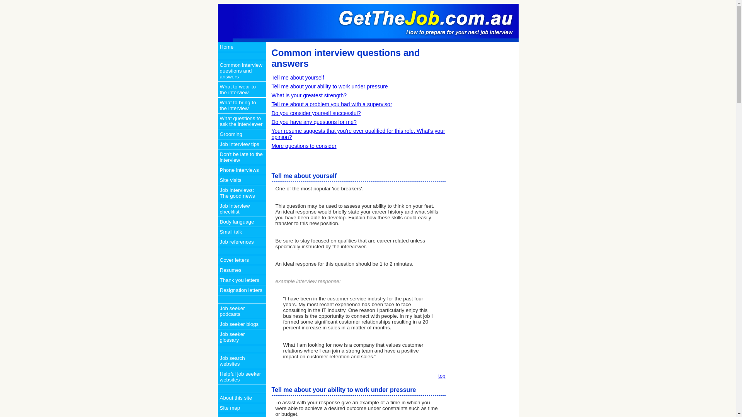 The height and width of the screenshot is (417, 742). Describe the element at coordinates (314, 122) in the screenshot. I see `Do you have any questions for me?` at that location.